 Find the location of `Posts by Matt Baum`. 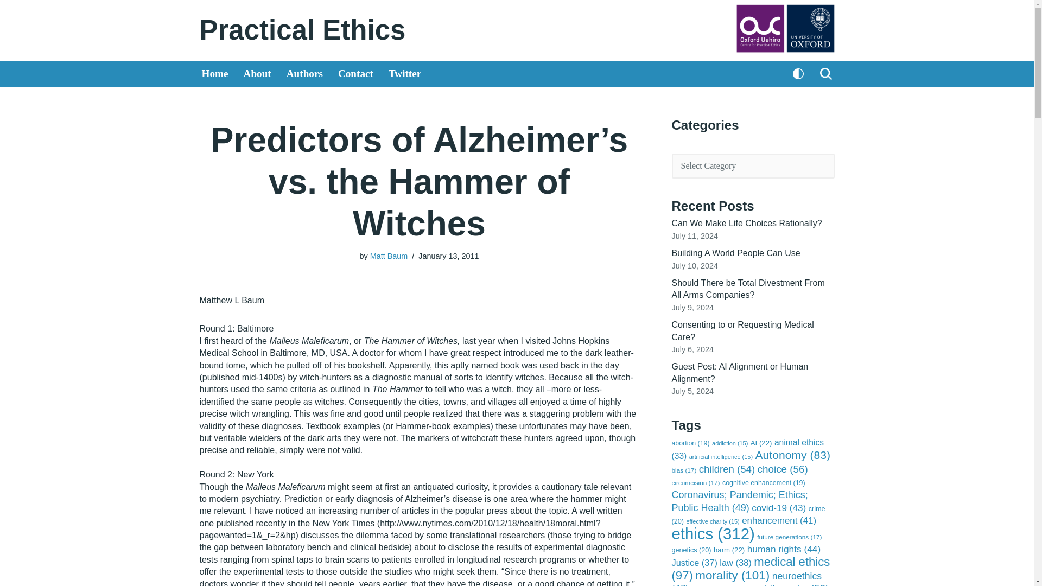

Posts by Matt Baum is located at coordinates (389, 256).